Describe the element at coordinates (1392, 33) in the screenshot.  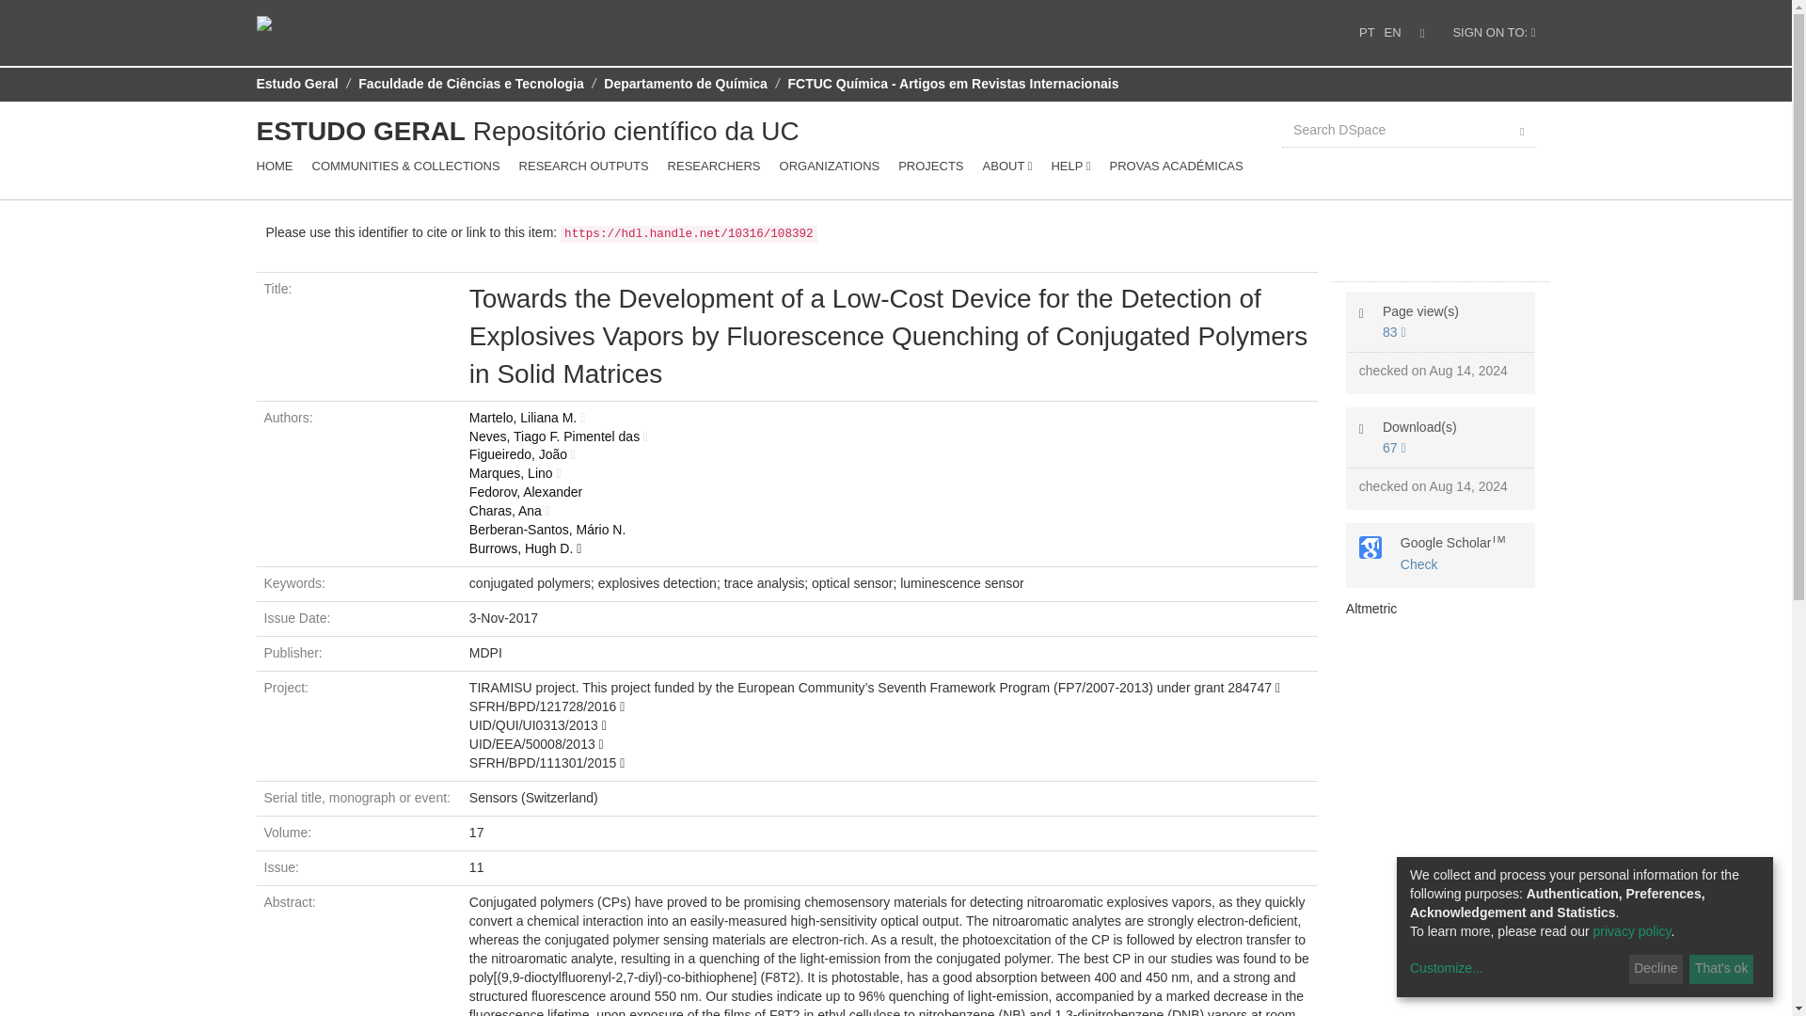
I see `EN` at that location.